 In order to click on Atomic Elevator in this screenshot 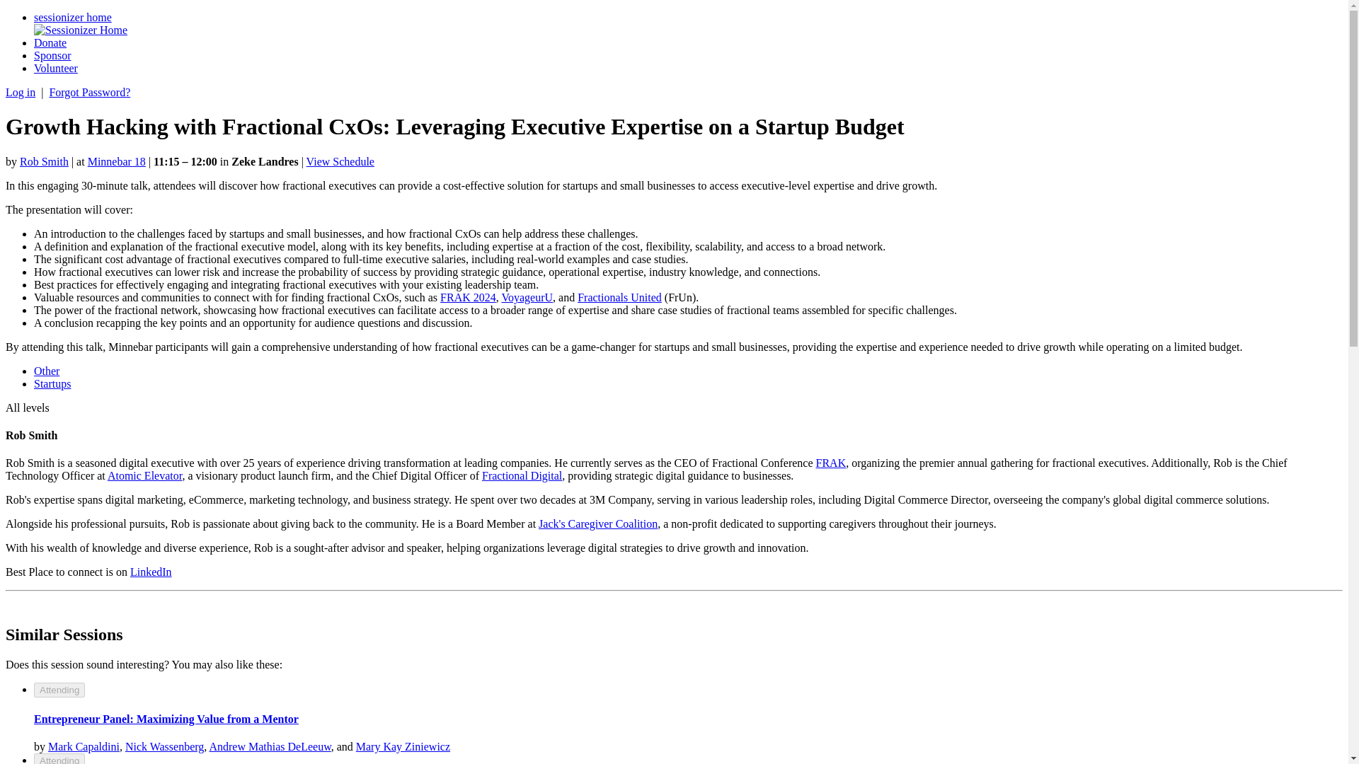, I will do `click(144, 475)`.